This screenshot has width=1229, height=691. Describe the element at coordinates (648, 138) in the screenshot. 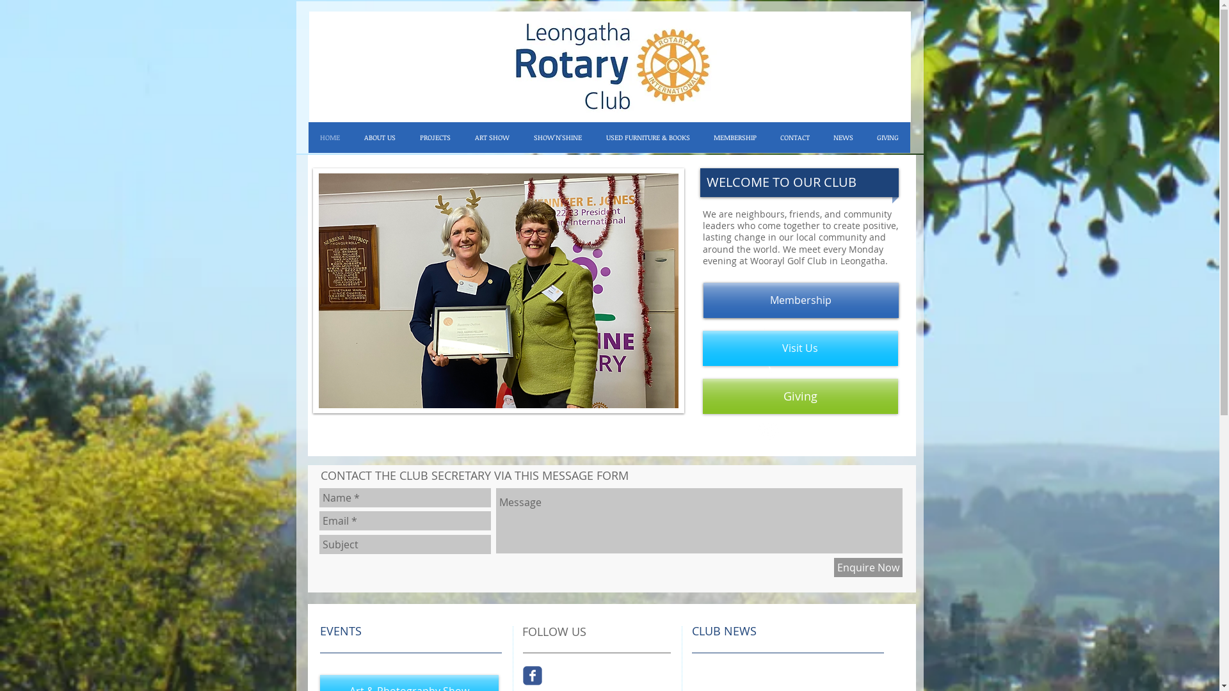

I see `USED FURNITURE & BOOKS` at that location.